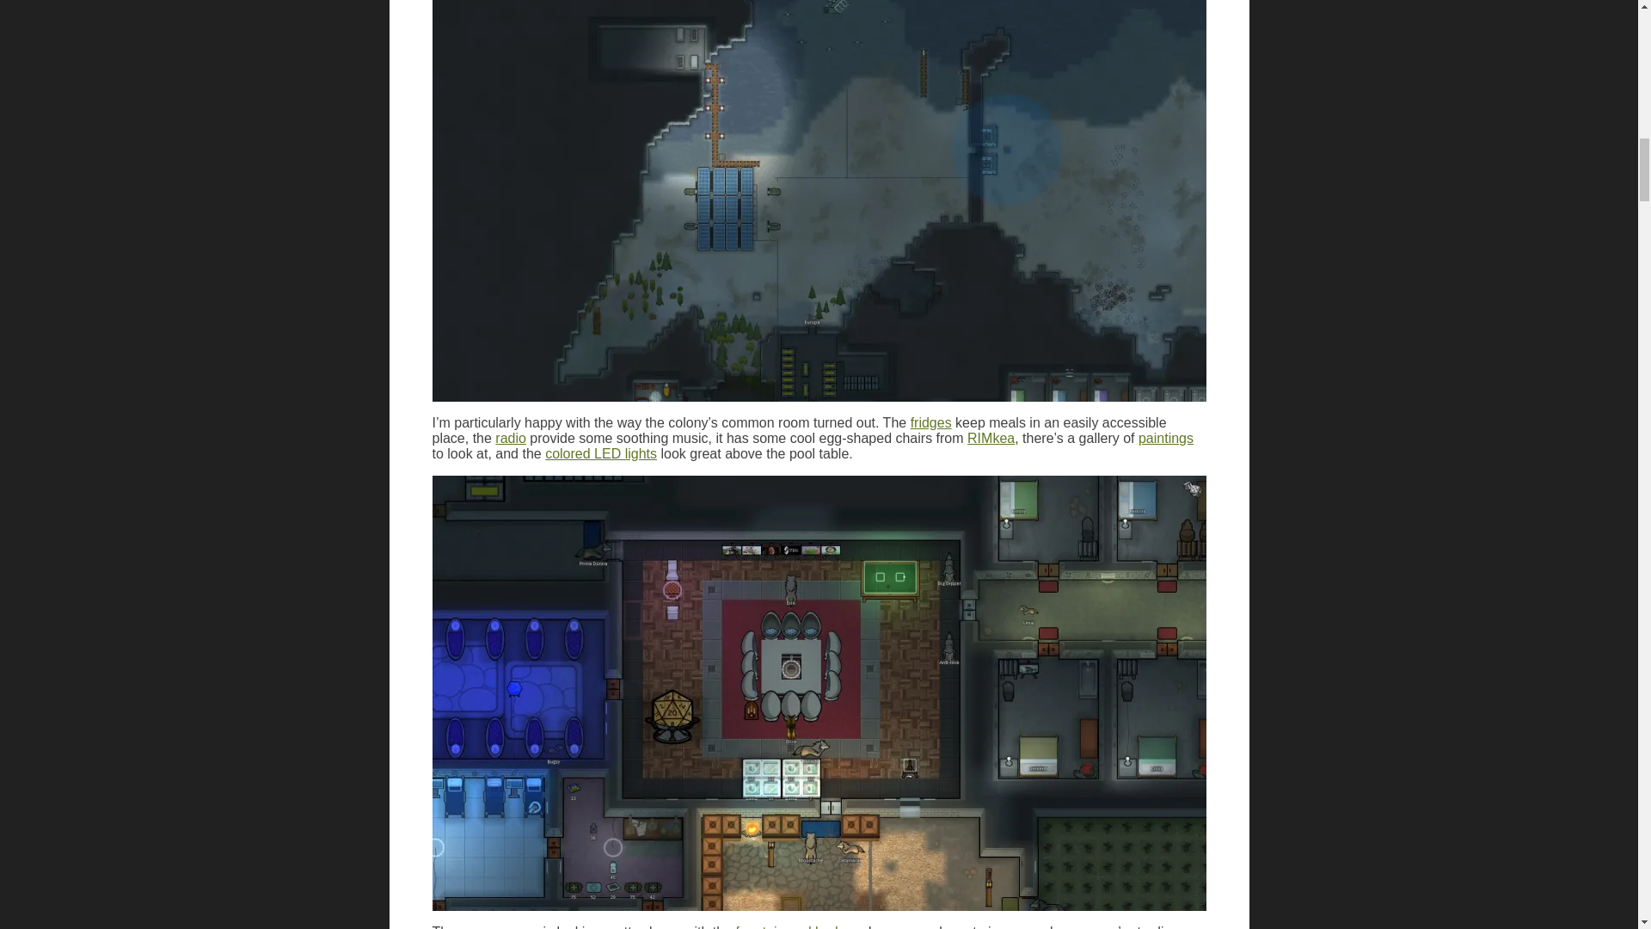 Image resolution: width=1651 pixels, height=929 pixels. Describe the element at coordinates (600, 453) in the screenshot. I see `colored LED lights` at that location.